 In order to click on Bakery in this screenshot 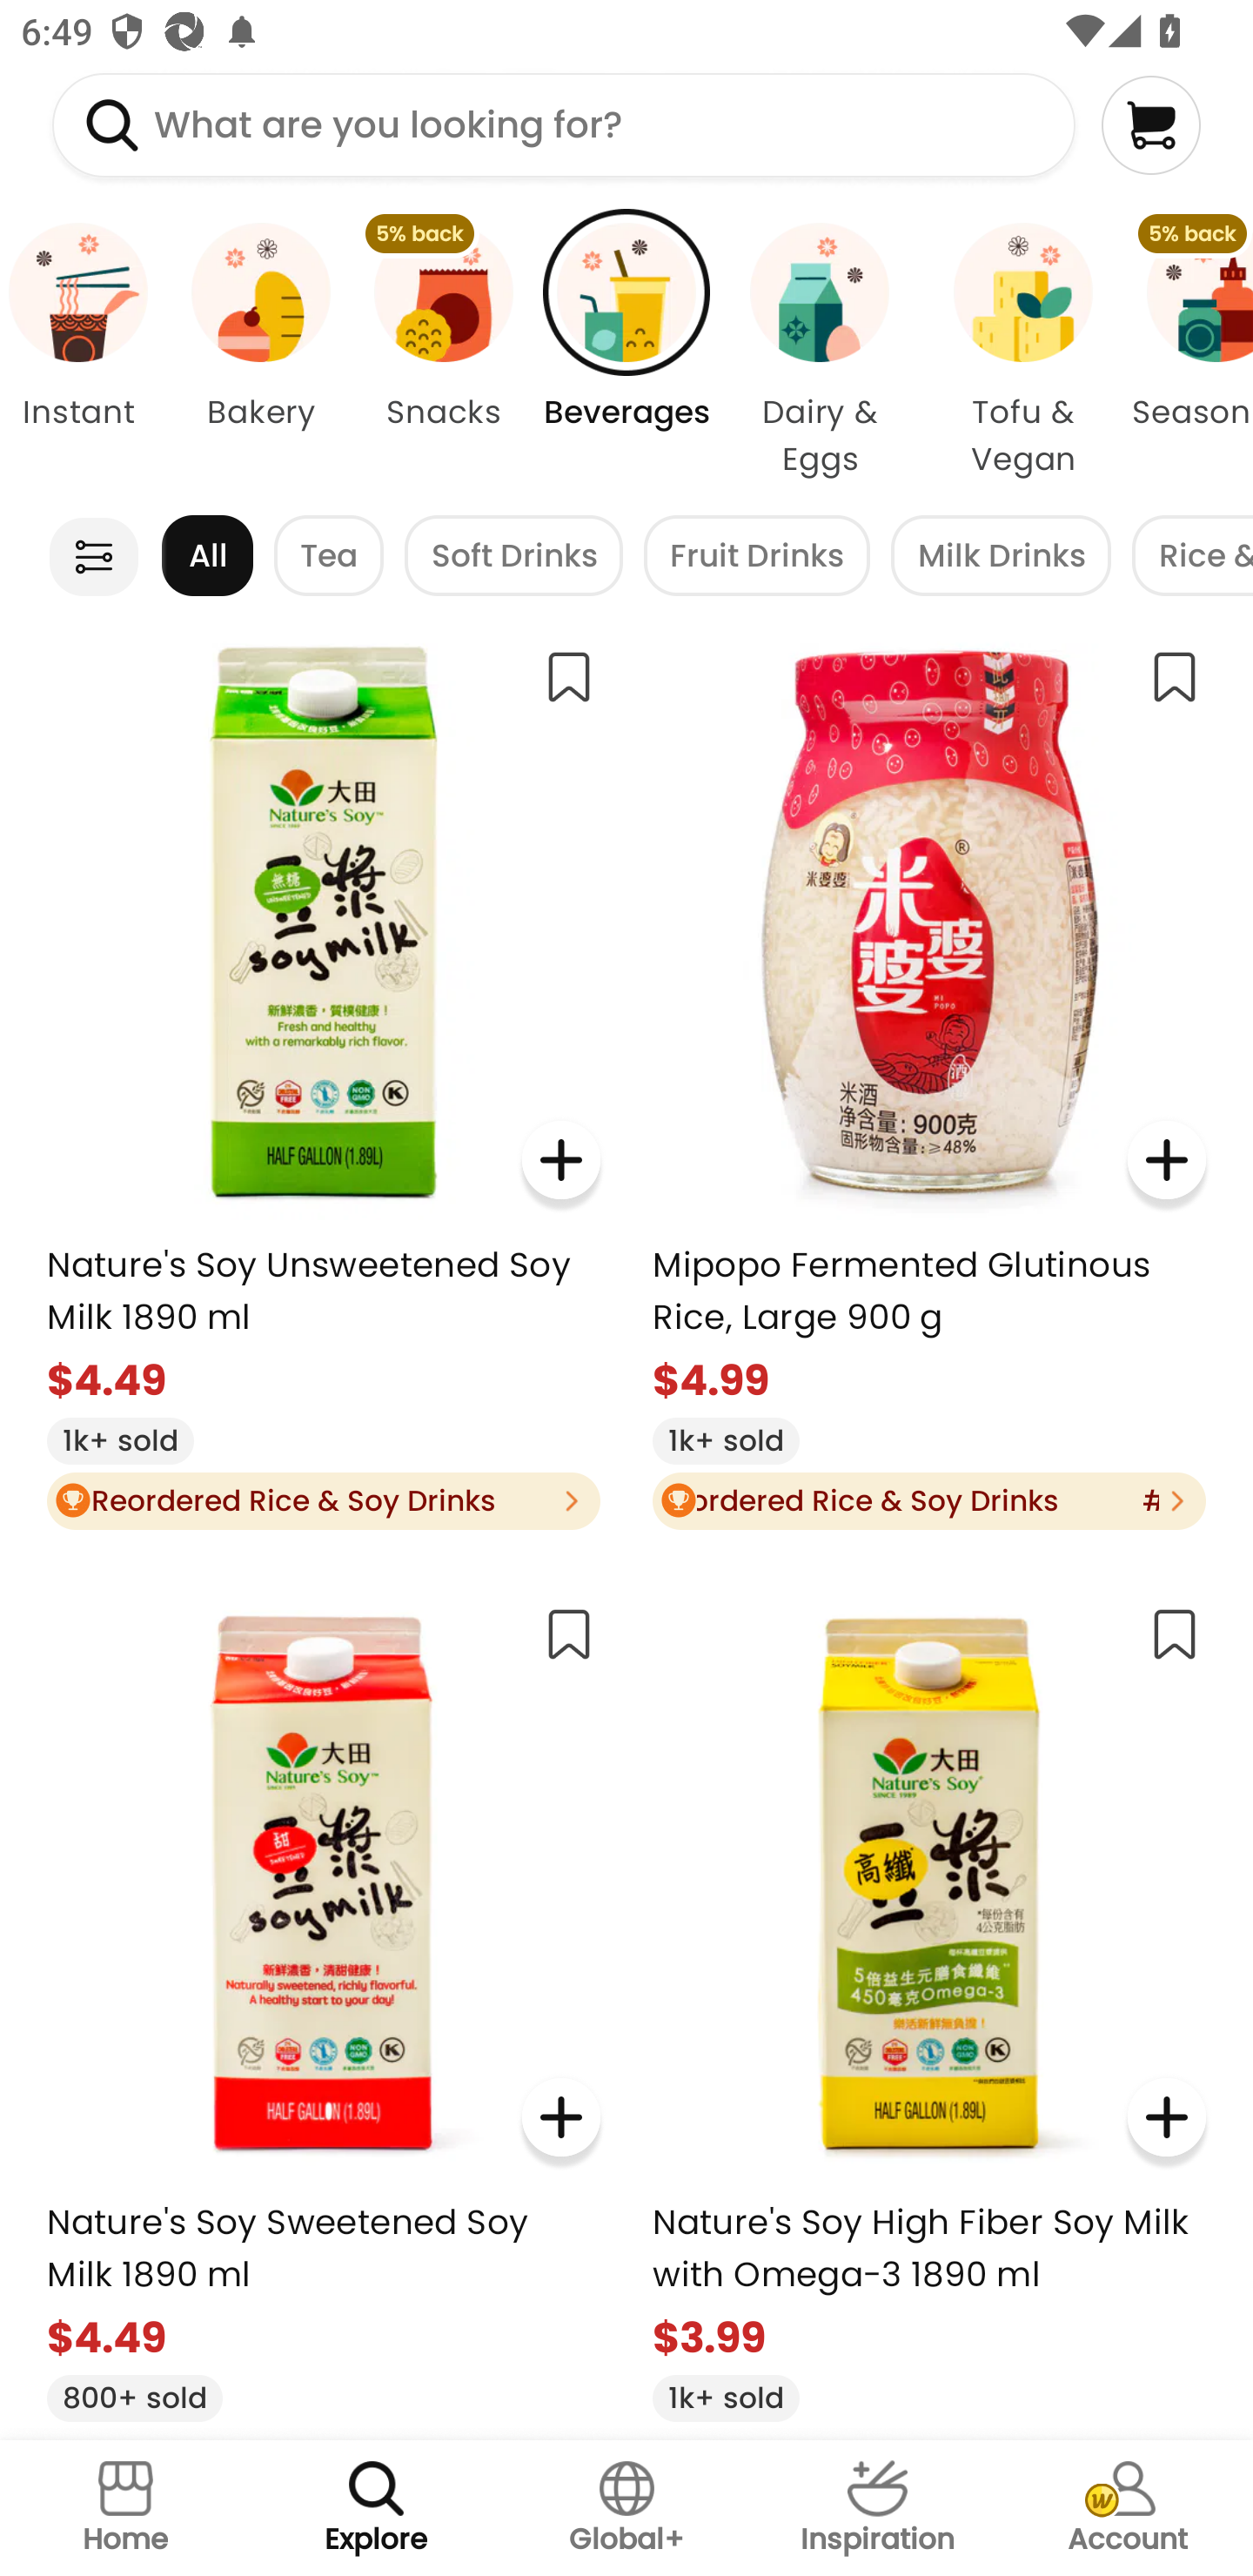, I will do `click(260, 352)`.